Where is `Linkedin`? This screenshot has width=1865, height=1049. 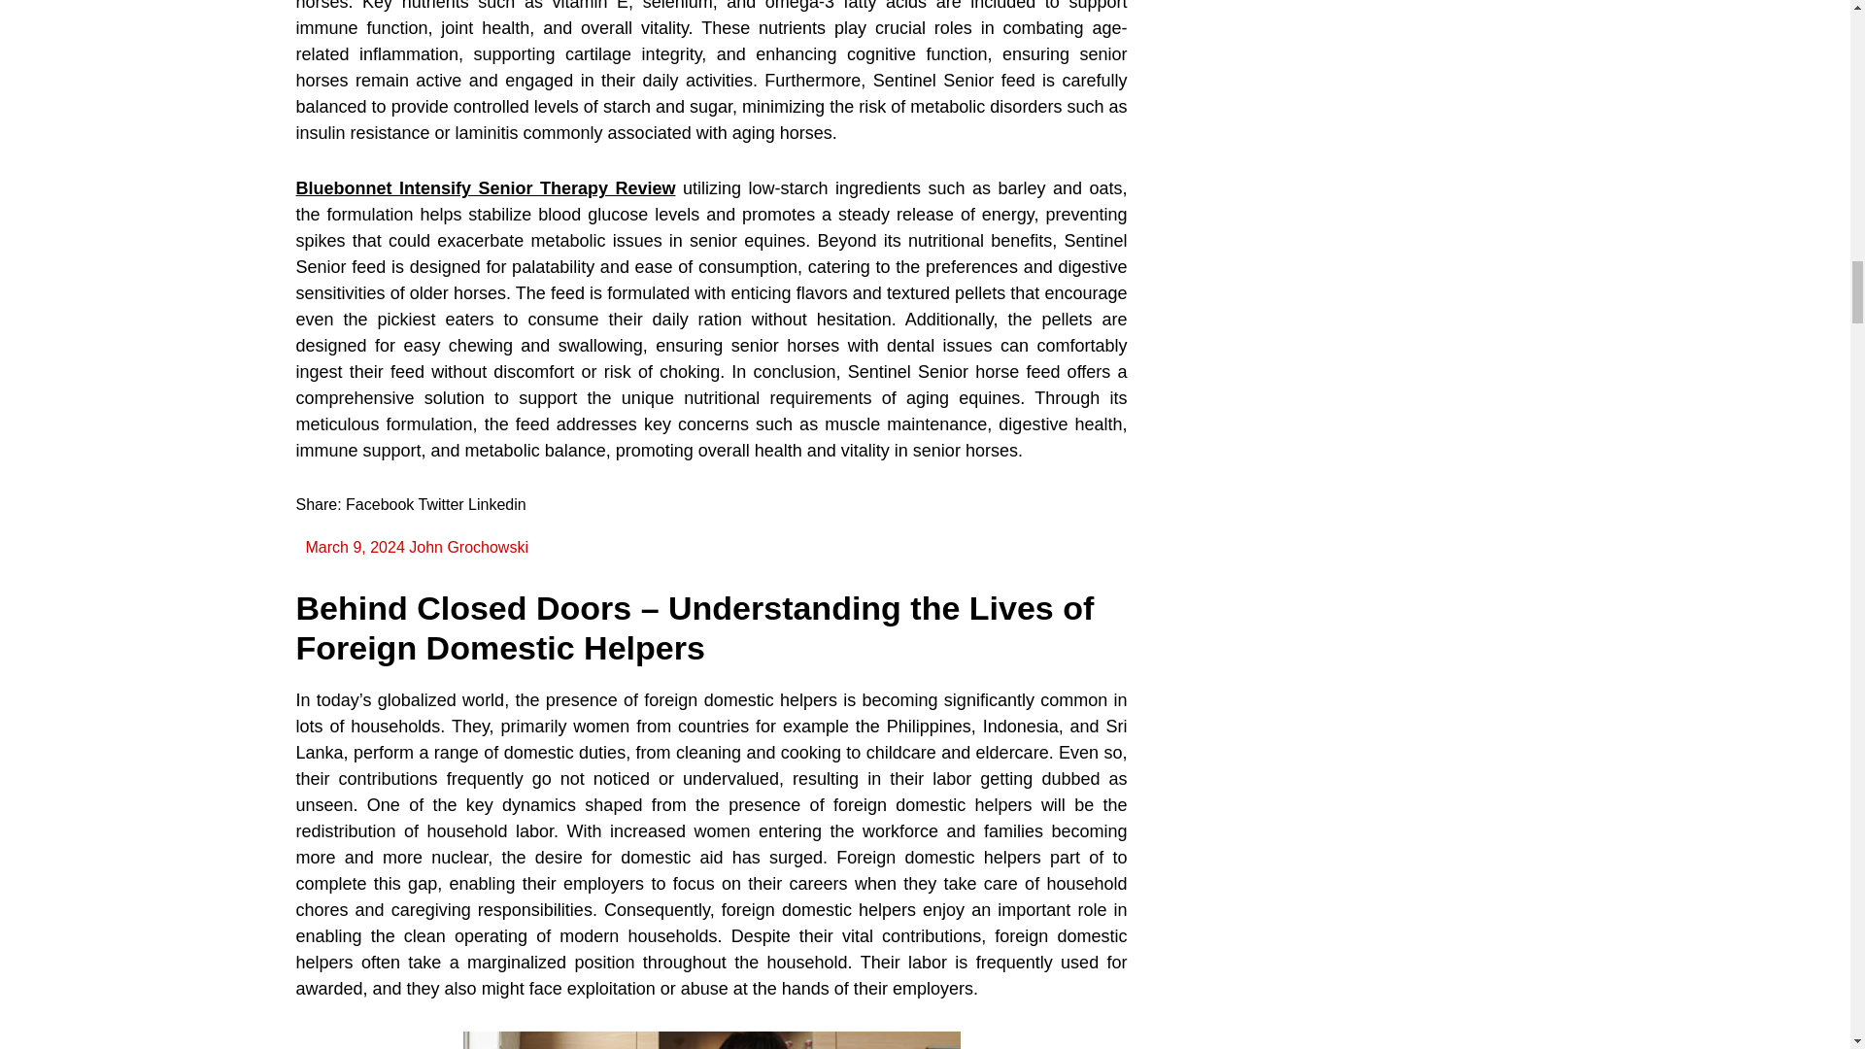 Linkedin is located at coordinates (496, 504).